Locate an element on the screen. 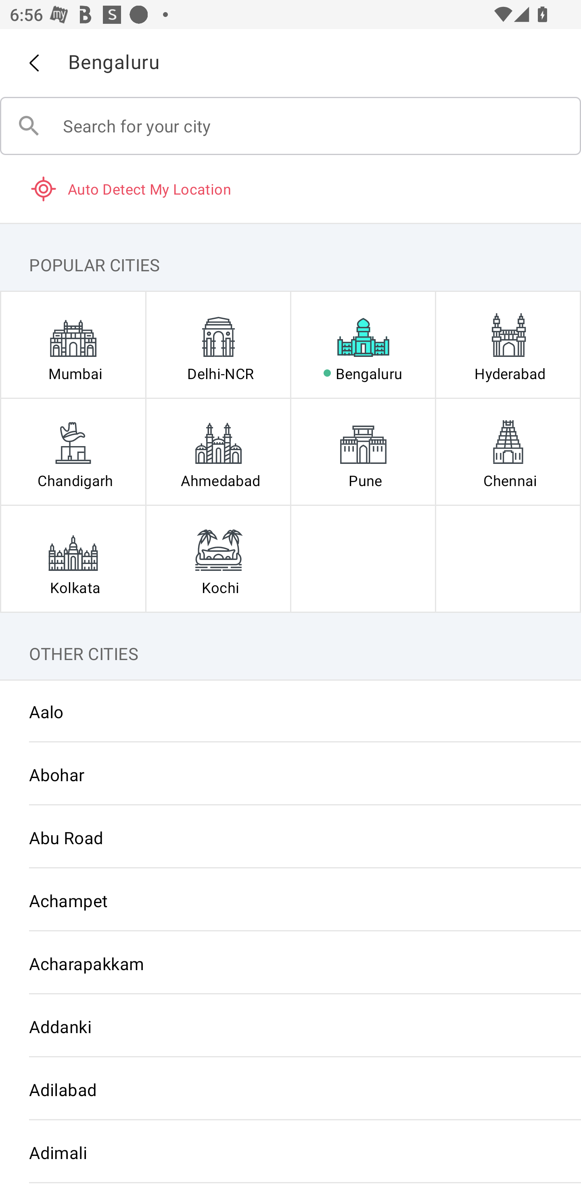 Image resolution: width=581 pixels, height=1195 pixels. Kolkata is located at coordinates (73, 559).